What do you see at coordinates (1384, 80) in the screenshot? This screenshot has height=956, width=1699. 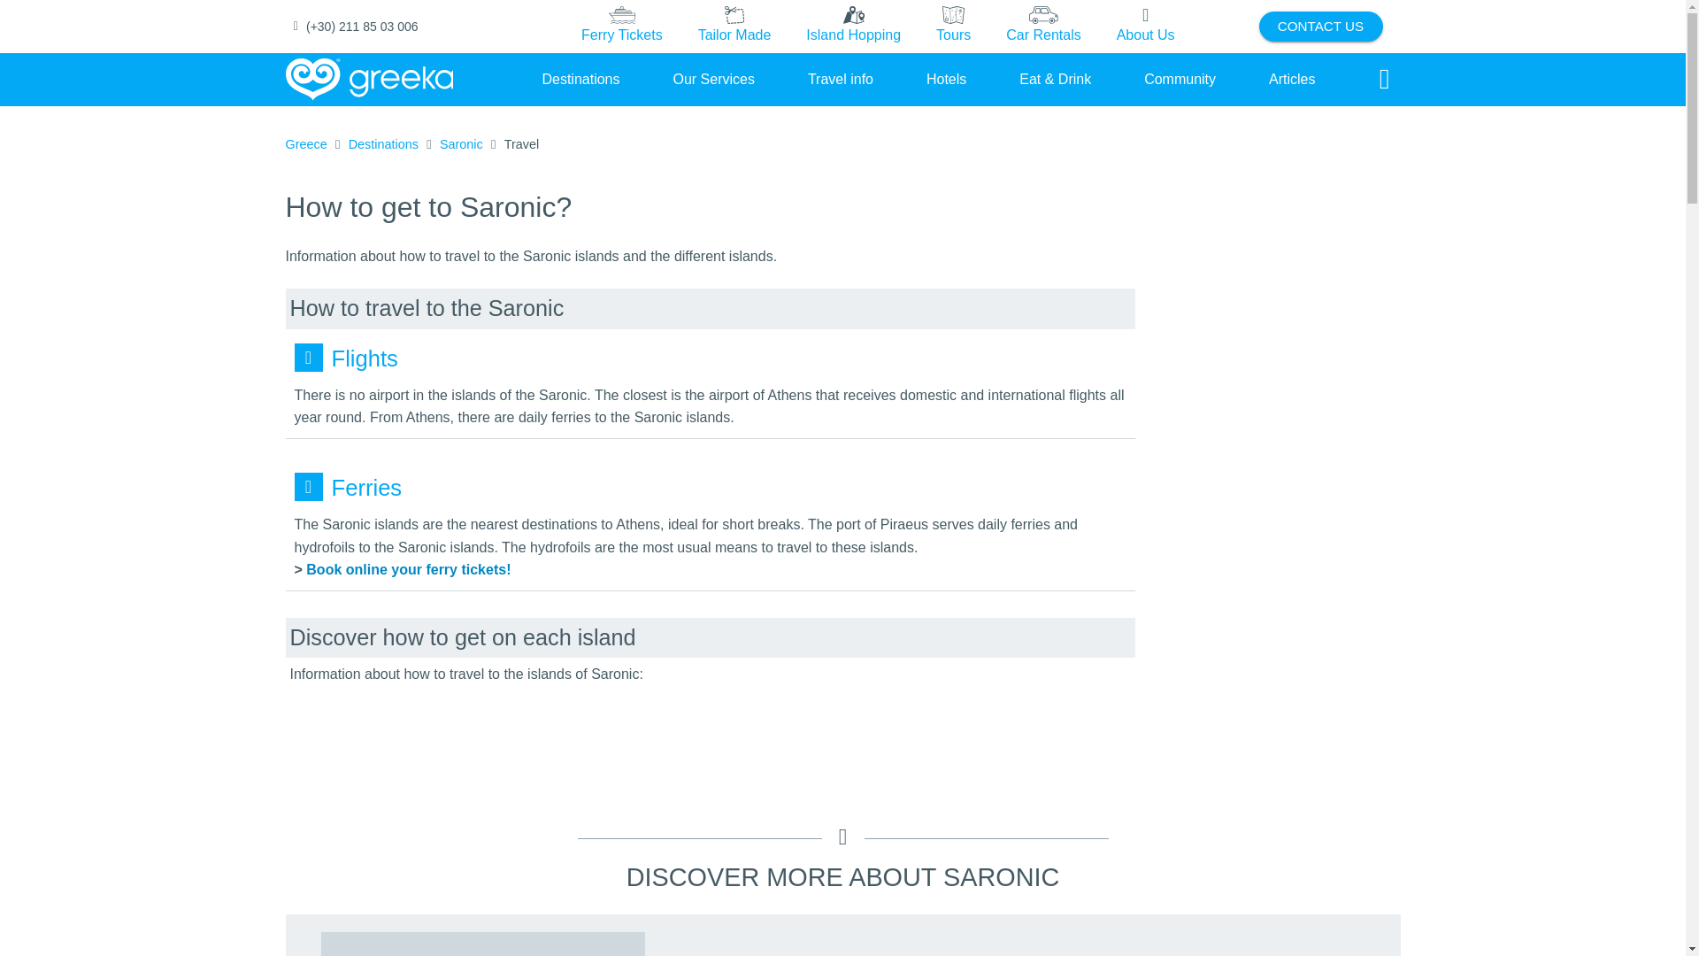 I see `Search` at bounding box center [1384, 80].